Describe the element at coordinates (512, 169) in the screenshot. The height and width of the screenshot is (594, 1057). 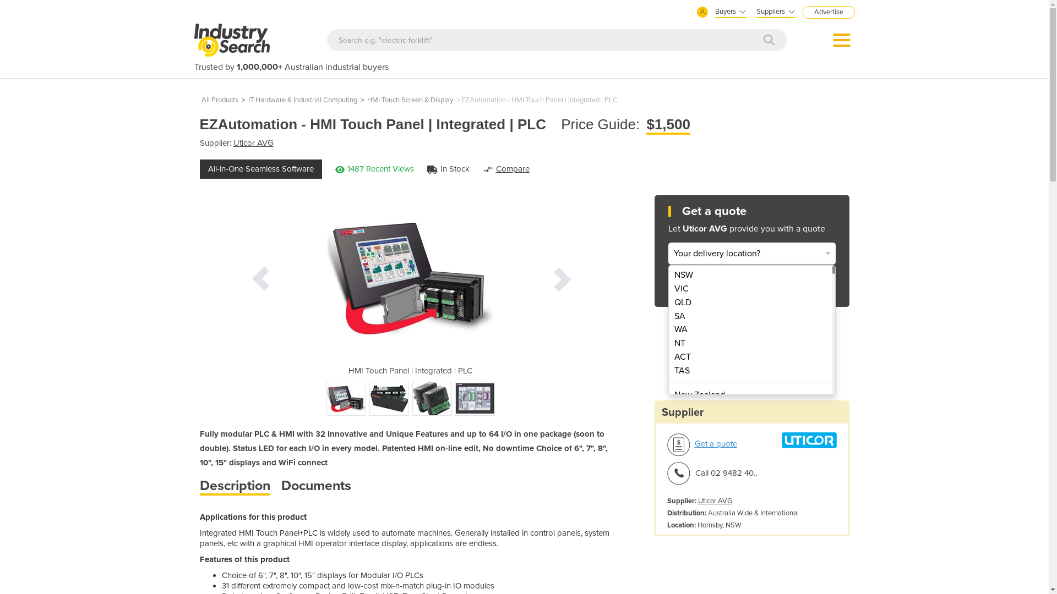
I see `Compare` at that location.